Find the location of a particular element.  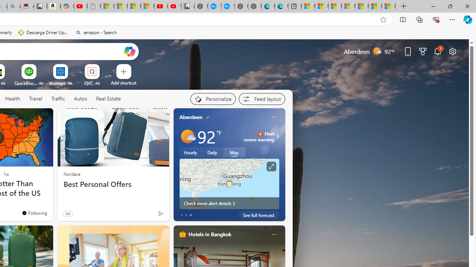

Click to see more information is located at coordinates (271, 167).